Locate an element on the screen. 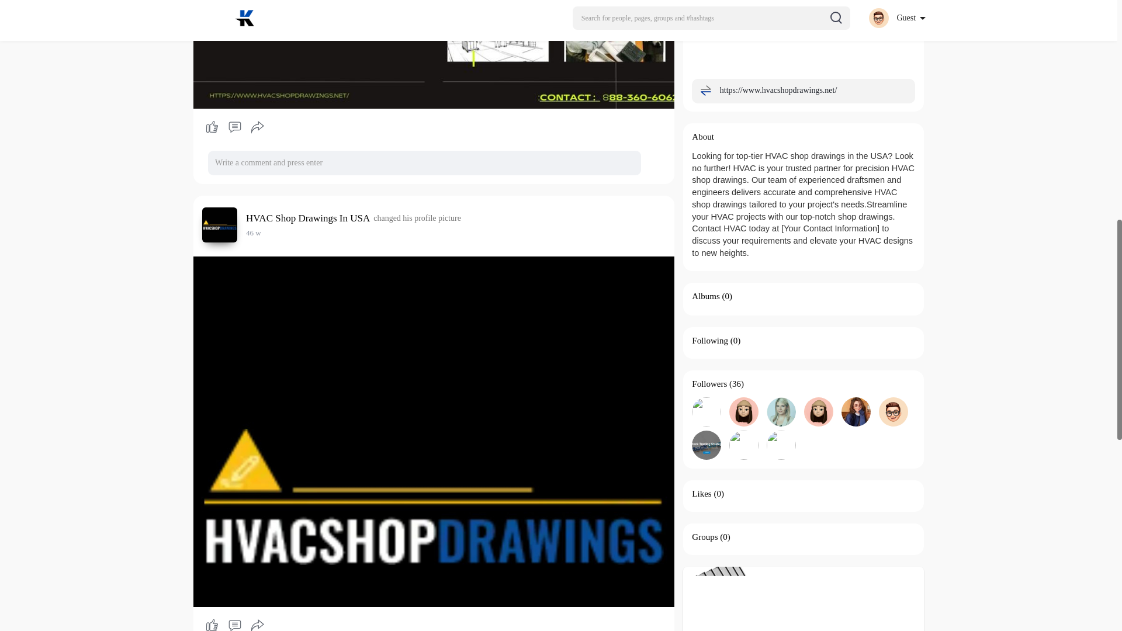 This screenshot has height=631, width=1122. Share is located at coordinates (258, 127).